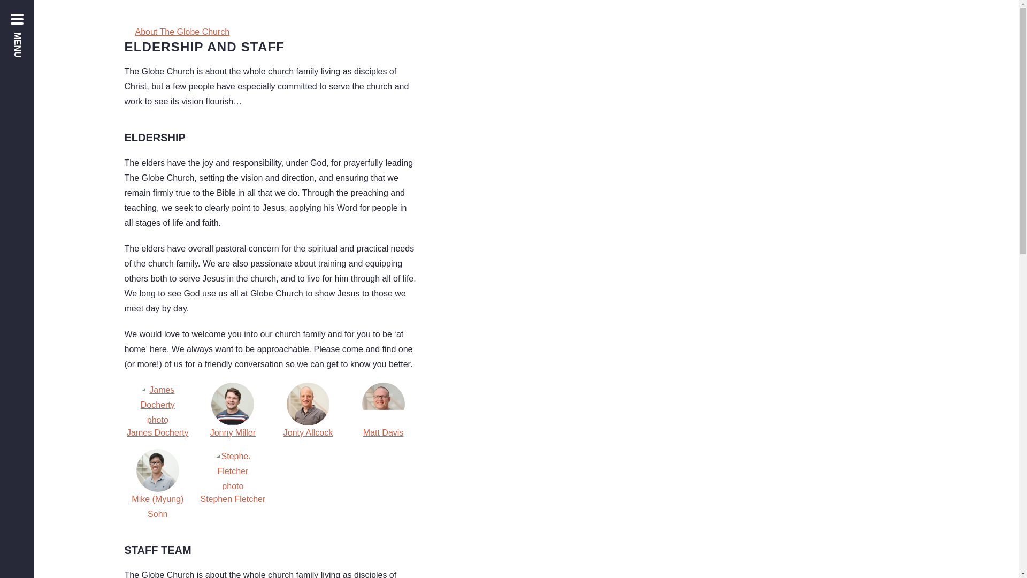 This screenshot has width=1027, height=578. Describe the element at coordinates (232, 411) in the screenshot. I see `Jonny Miller` at that location.